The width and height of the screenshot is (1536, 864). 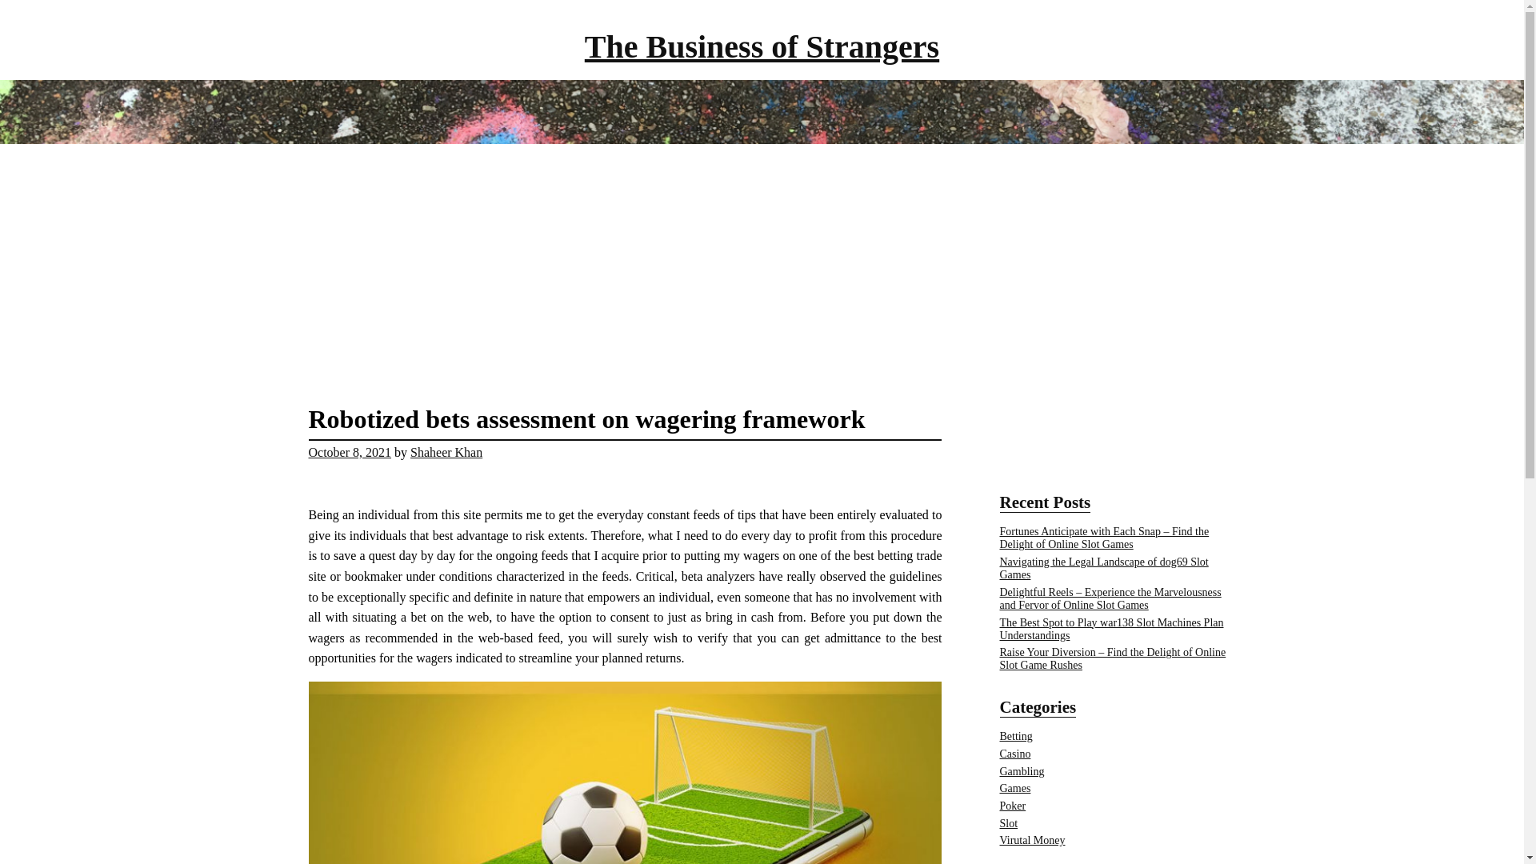 What do you see at coordinates (1014, 754) in the screenshot?
I see `Casino` at bounding box center [1014, 754].